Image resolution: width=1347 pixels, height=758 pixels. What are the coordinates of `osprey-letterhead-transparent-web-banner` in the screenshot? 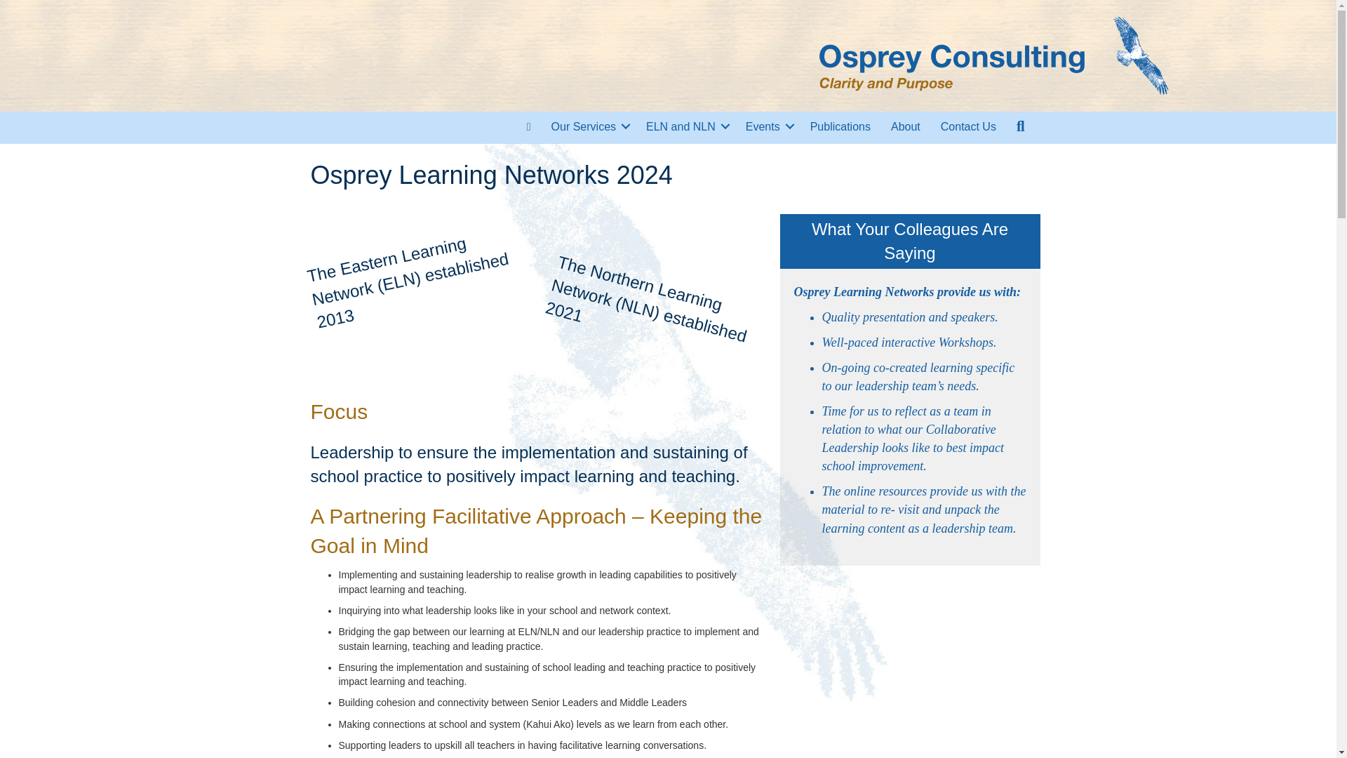 It's located at (995, 56).